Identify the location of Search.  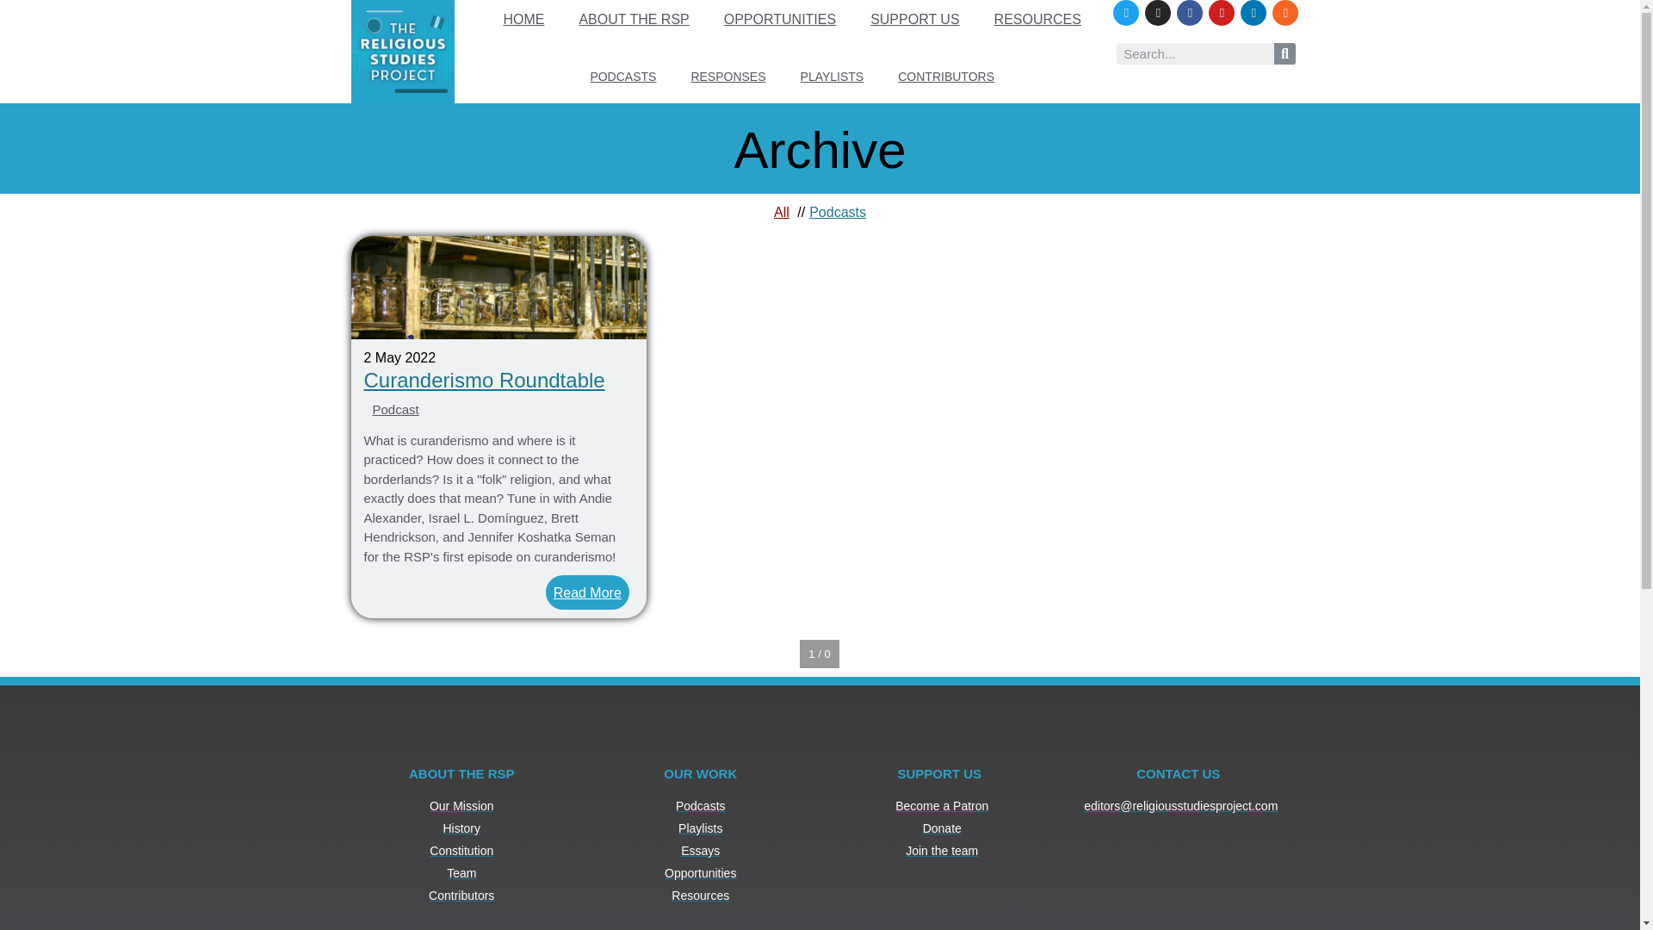
(1195, 53).